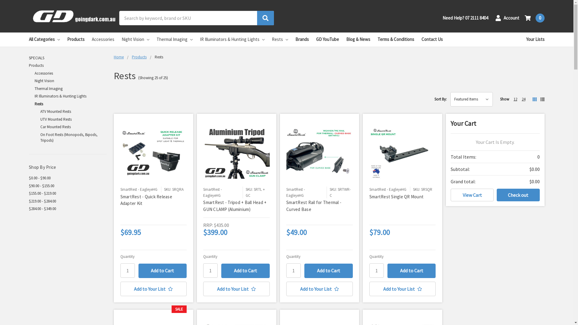  I want to click on Brands, so click(302, 40).